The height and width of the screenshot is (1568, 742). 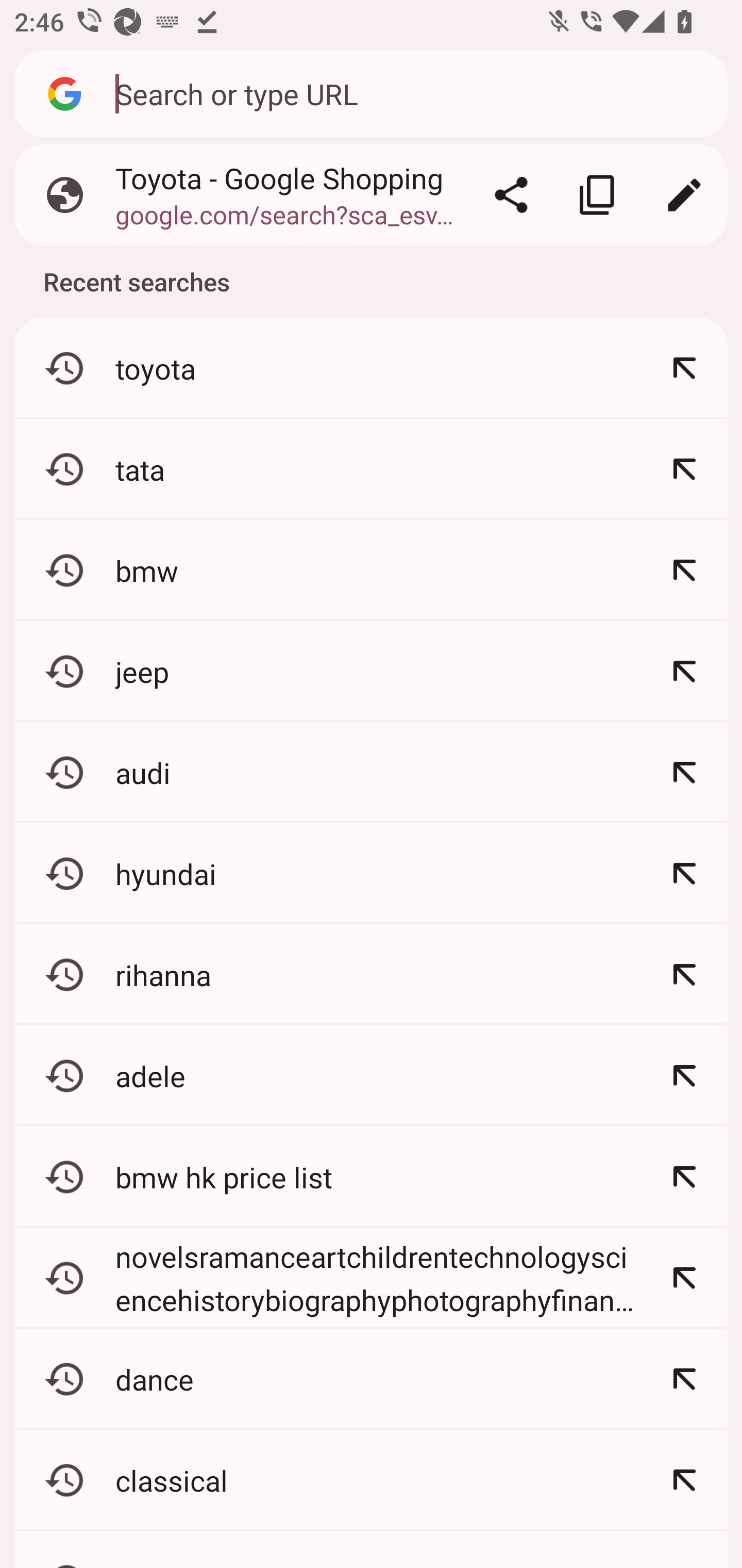 I want to click on Refine: bmw hk price list, so click(x=684, y=1177).